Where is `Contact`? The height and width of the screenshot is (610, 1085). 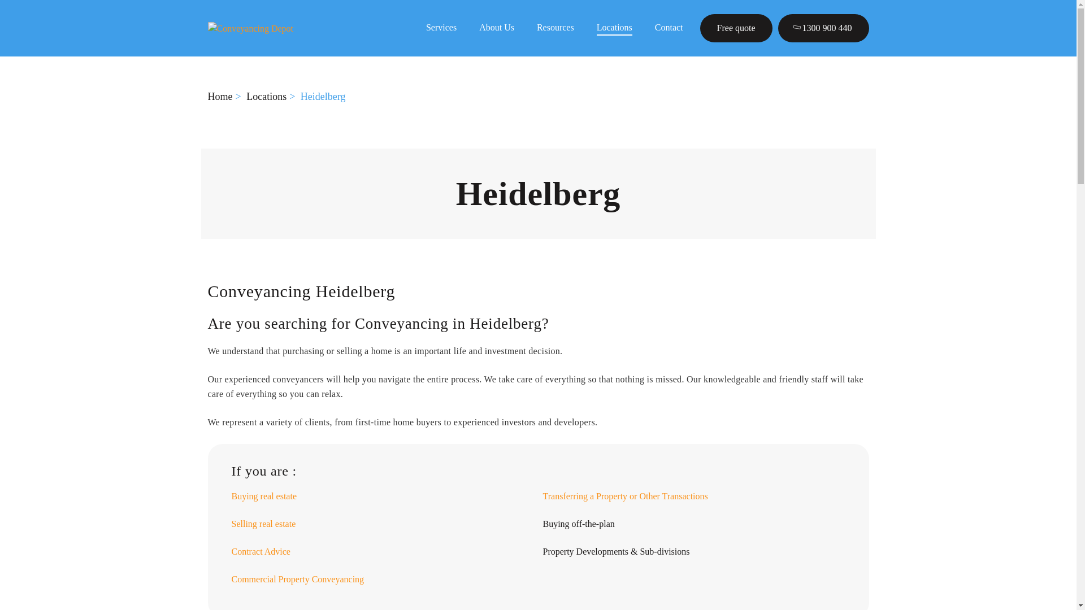 Contact is located at coordinates (669, 27).